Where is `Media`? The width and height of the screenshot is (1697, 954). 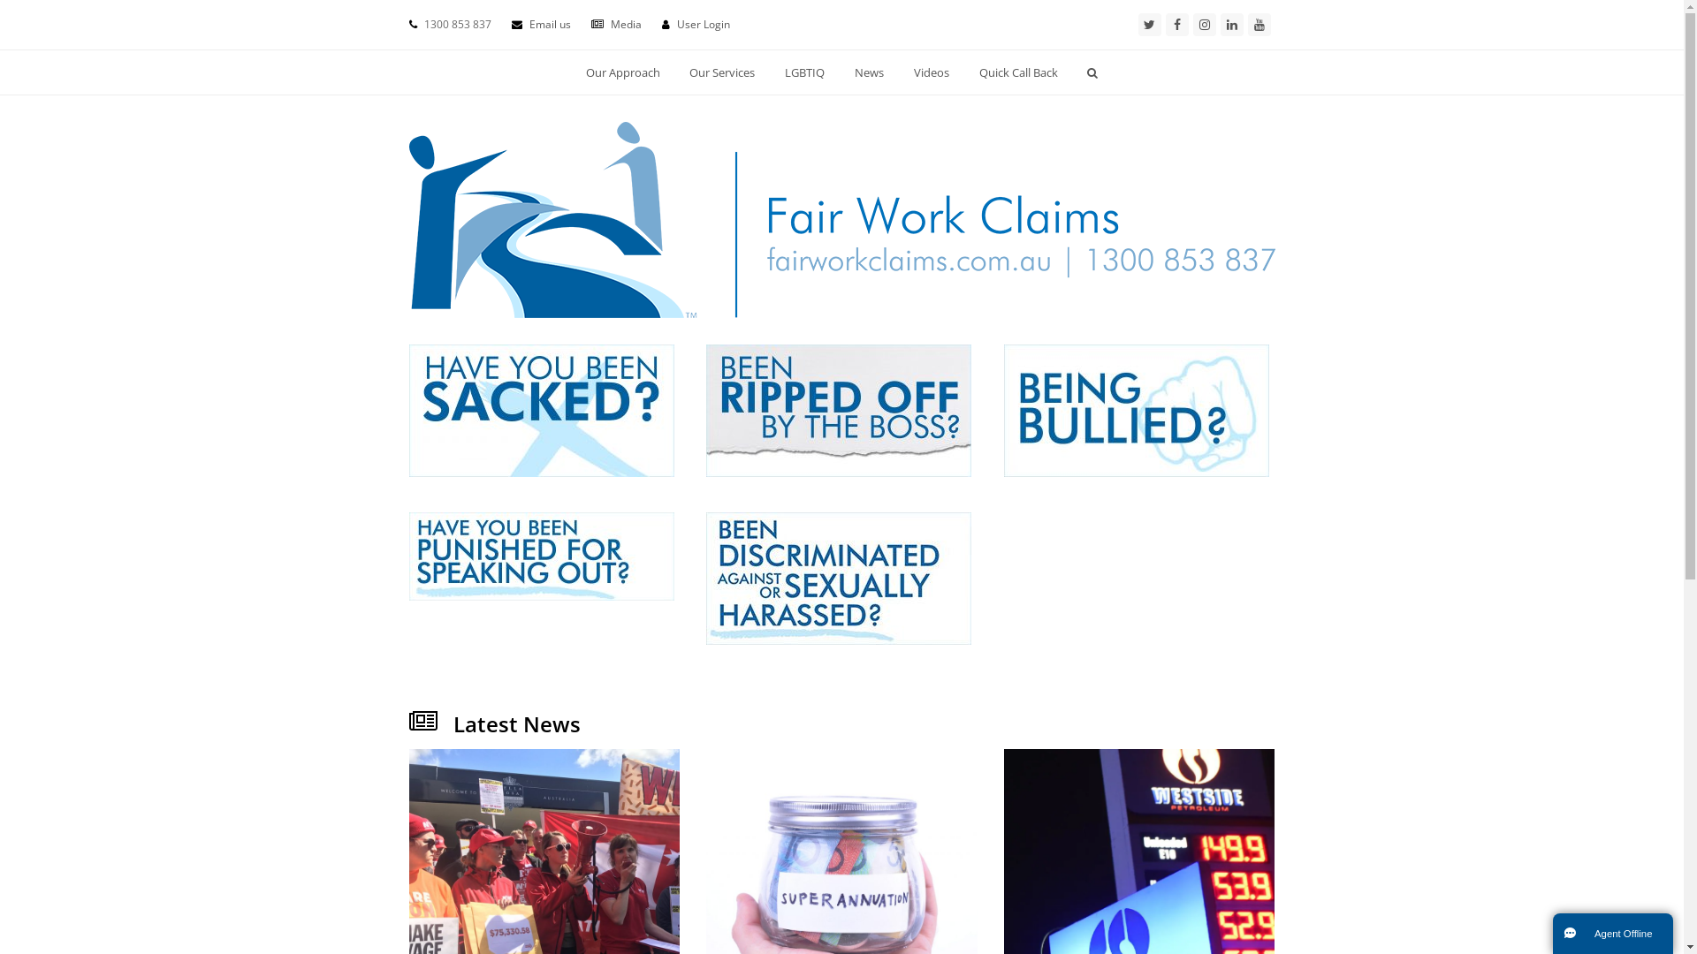
Media is located at coordinates (626, 25).